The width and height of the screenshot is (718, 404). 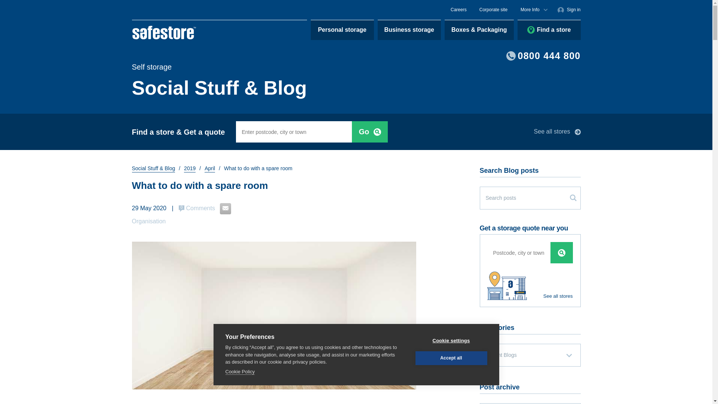 What do you see at coordinates (197, 208) in the screenshot?
I see `0 Comments` at bounding box center [197, 208].